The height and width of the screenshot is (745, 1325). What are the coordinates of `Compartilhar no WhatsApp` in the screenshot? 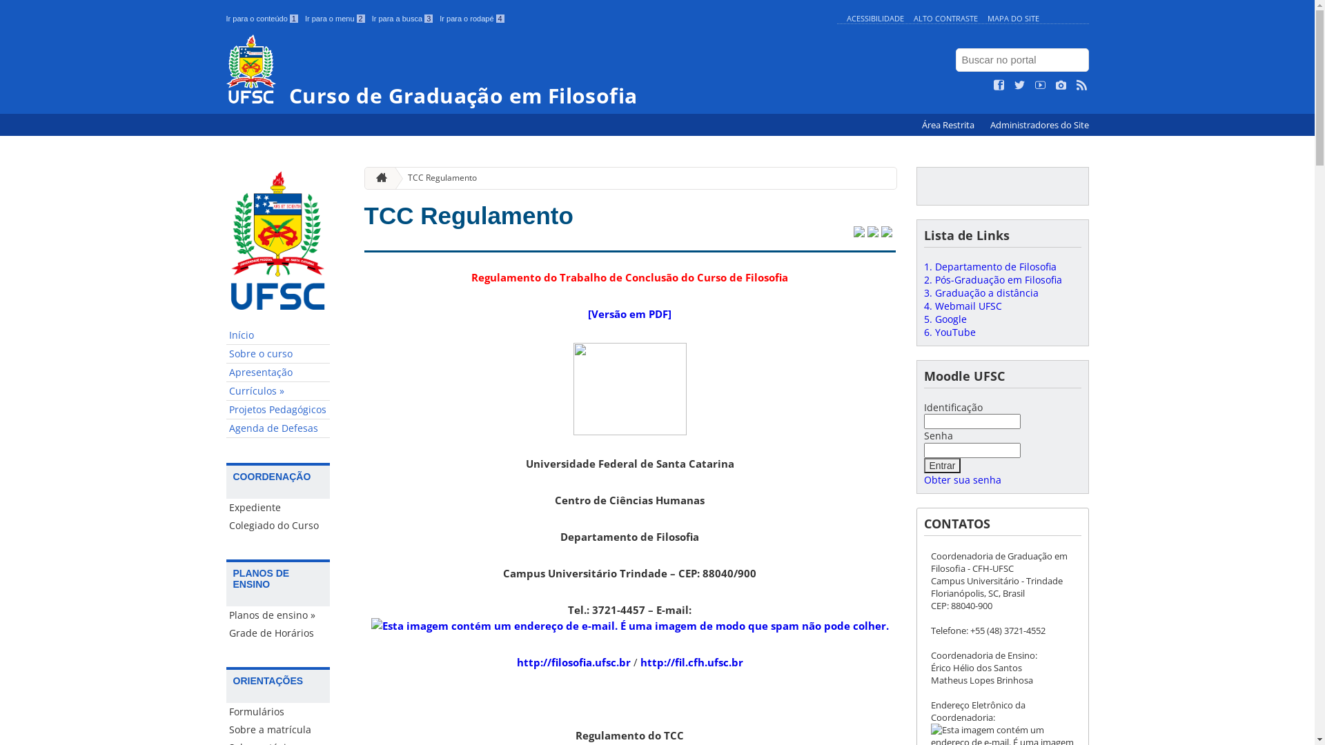 It's located at (886, 233).